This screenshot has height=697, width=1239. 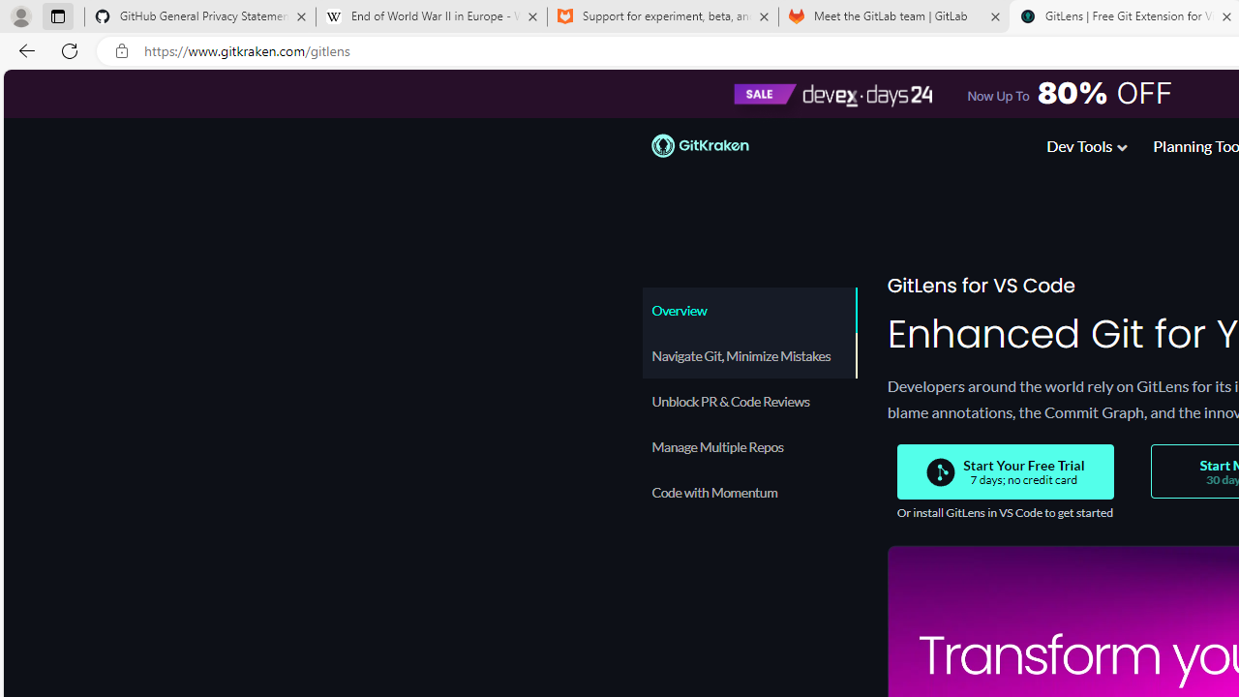 What do you see at coordinates (749, 310) in the screenshot?
I see `Overview` at bounding box center [749, 310].